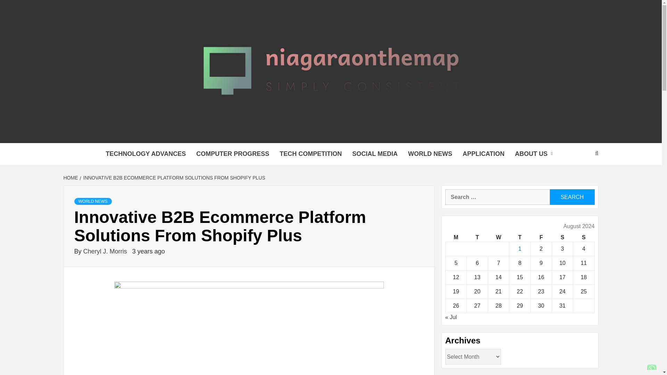  What do you see at coordinates (456, 237) in the screenshot?
I see `Monday` at bounding box center [456, 237].